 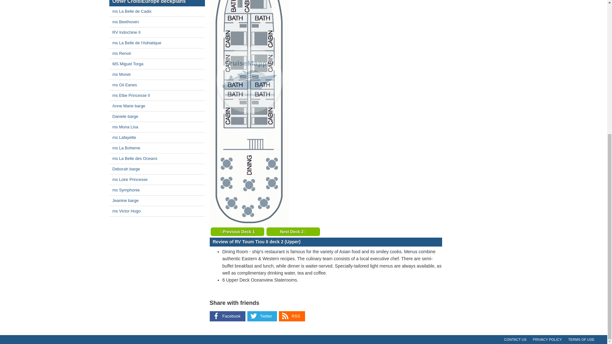 What do you see at coordinates (157, 11) in the screenshot?
I see `ms La Belle de Cadix` at bounding box center [157, 11].